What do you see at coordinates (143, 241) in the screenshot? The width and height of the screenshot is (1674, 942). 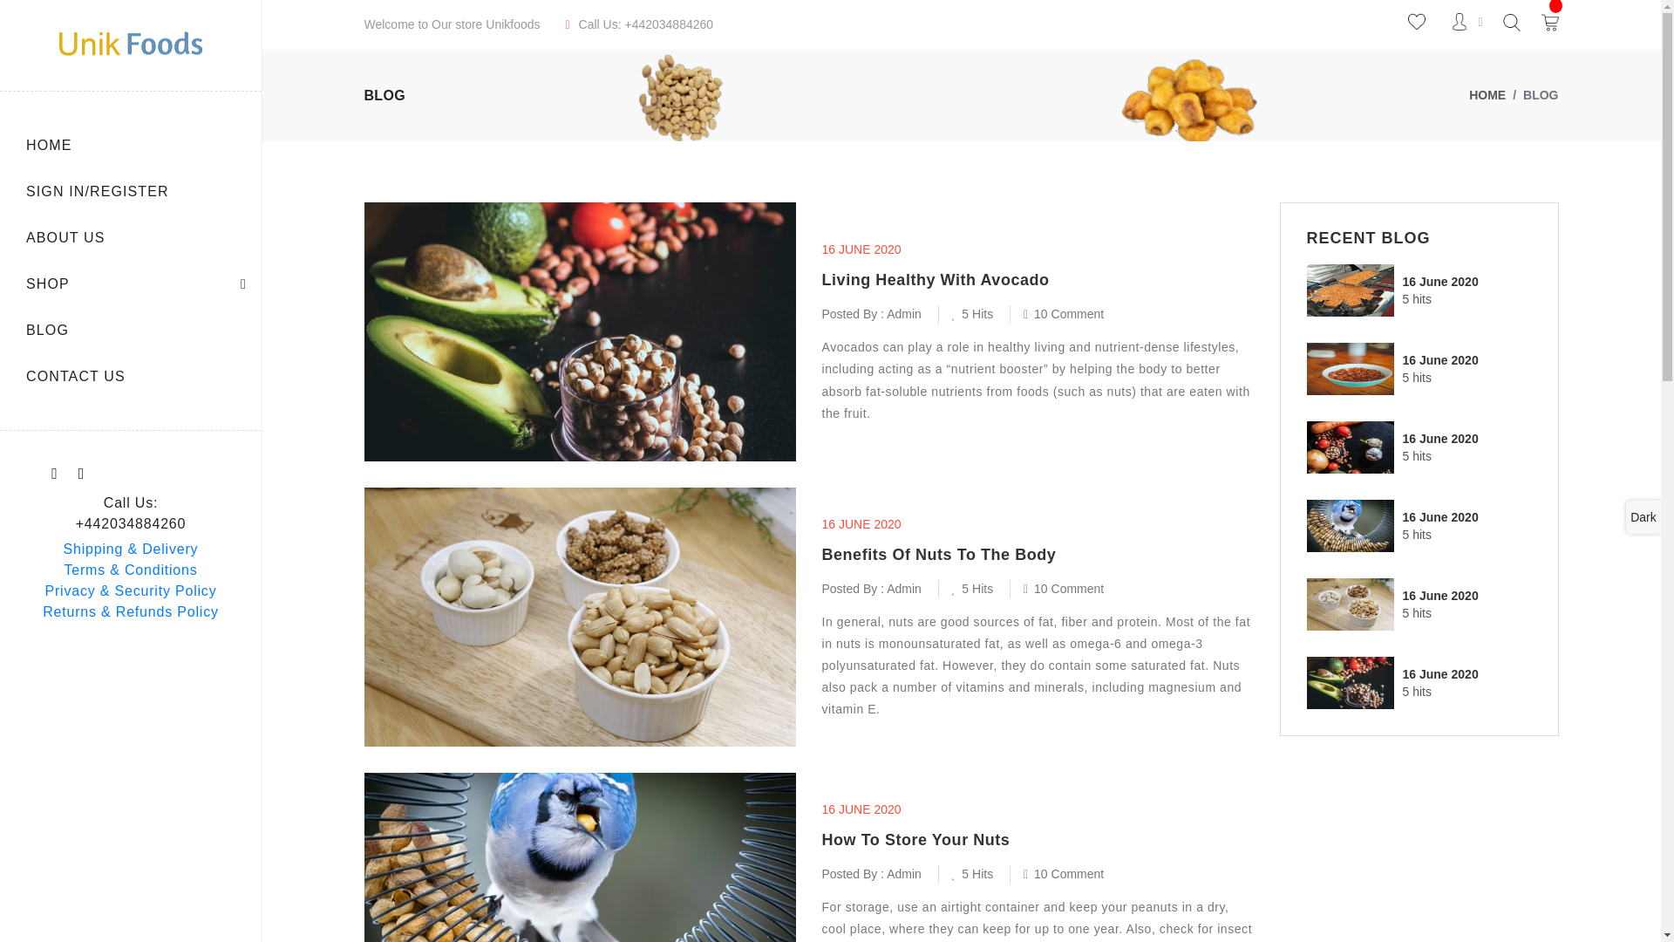 I see `ABOUT US` at bounding box center [143, 241].